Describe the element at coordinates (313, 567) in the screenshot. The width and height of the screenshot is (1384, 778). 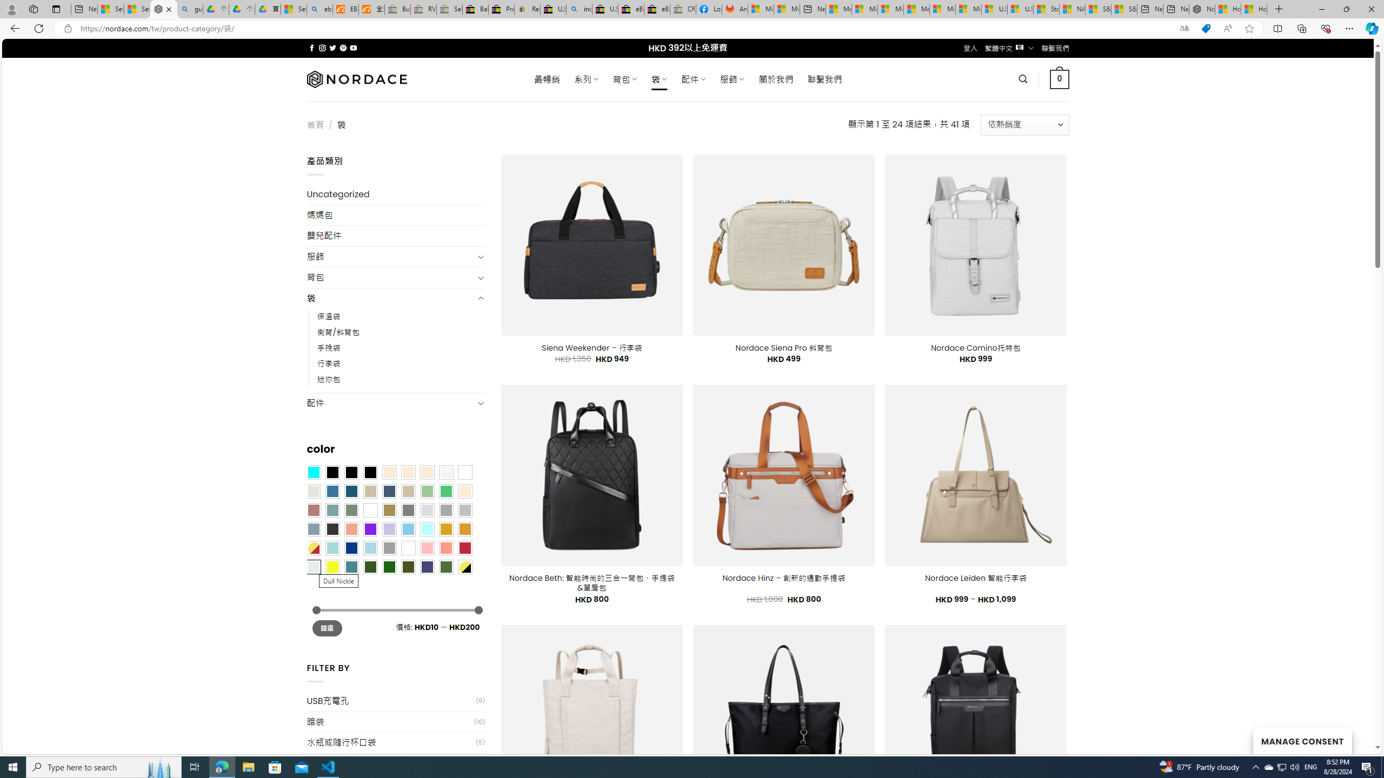
I see `Dull Nickle` at that location.